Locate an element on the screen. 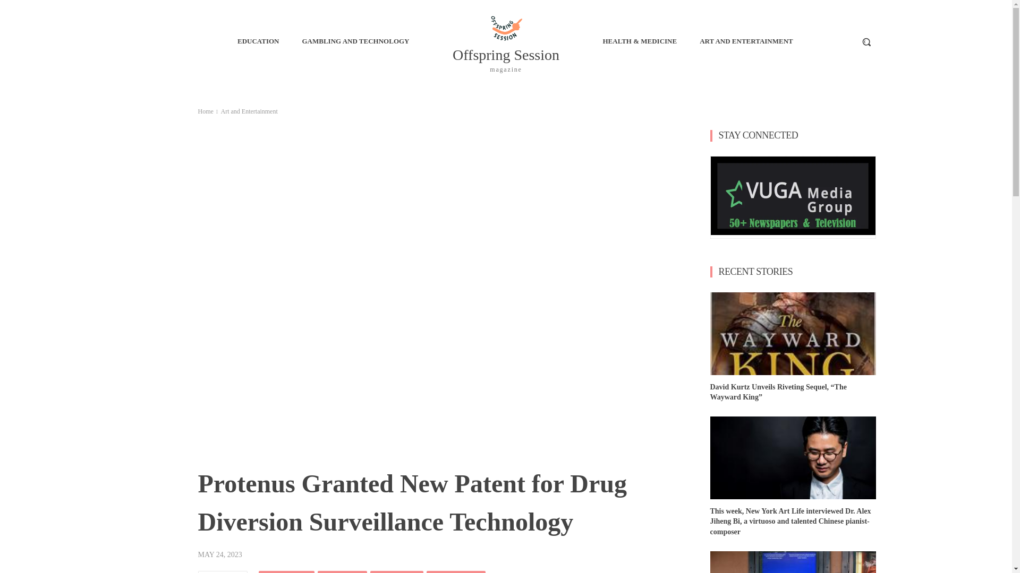 This screenshot has width=1020, height=573. Art and Entertainment is located at coordinates (249, 111).